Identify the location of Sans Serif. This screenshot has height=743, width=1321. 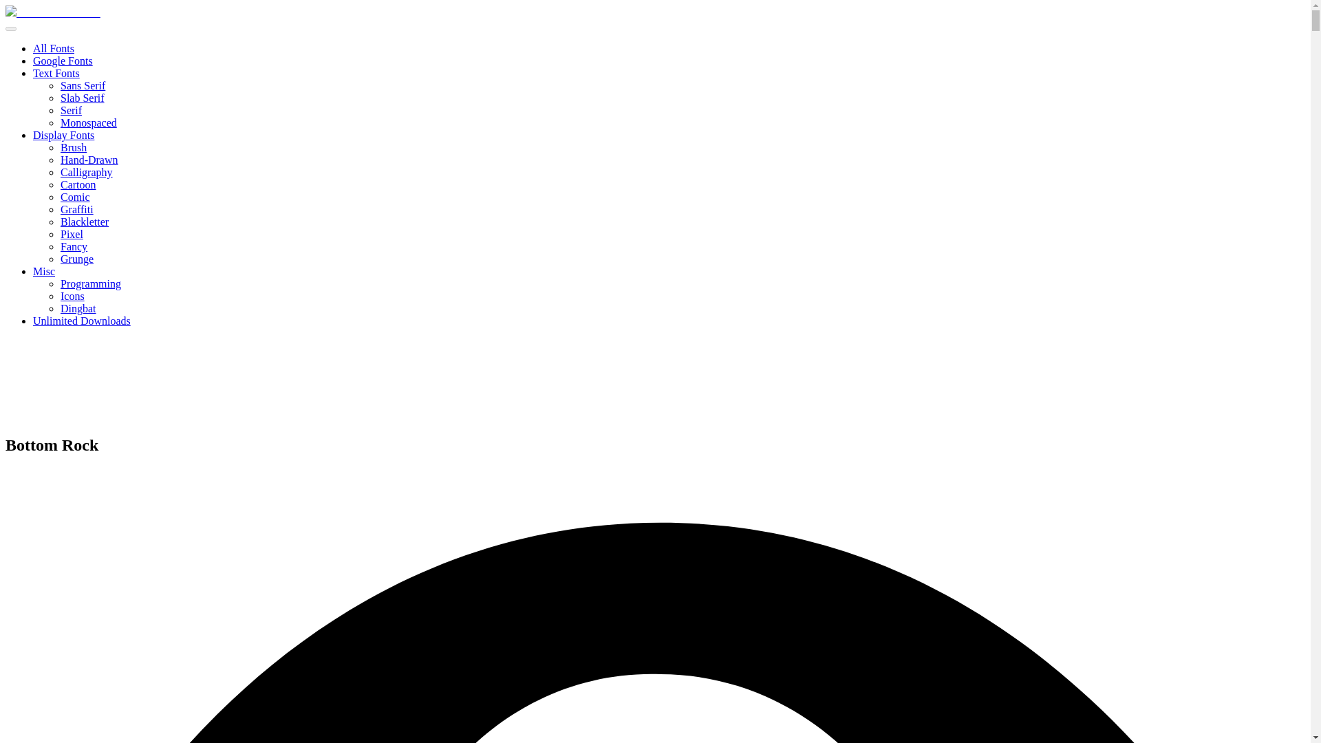
(83, 85).